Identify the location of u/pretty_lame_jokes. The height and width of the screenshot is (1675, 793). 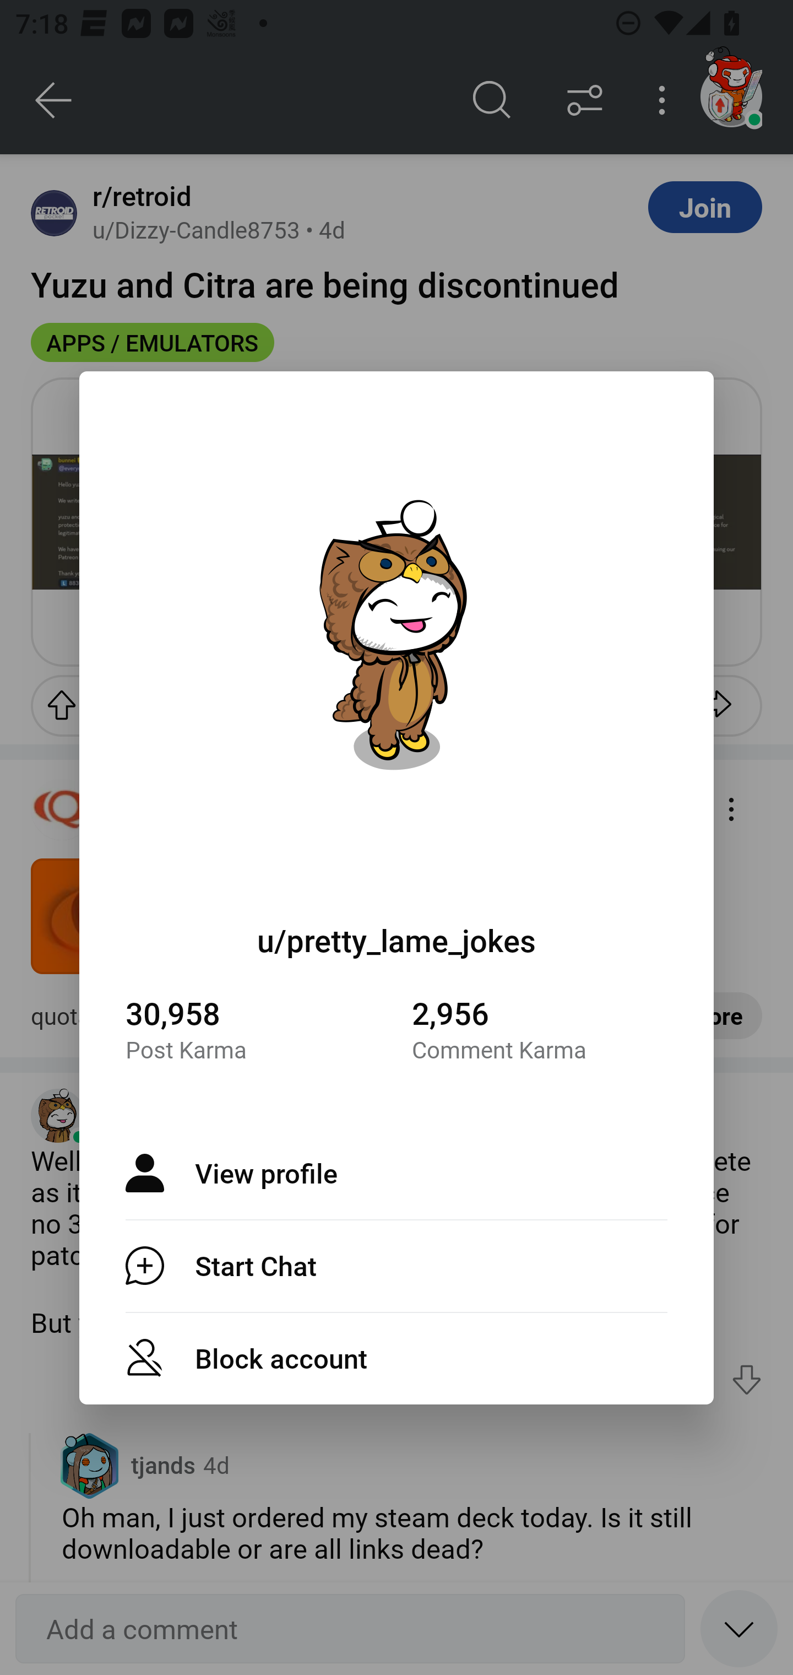
(397, 940).